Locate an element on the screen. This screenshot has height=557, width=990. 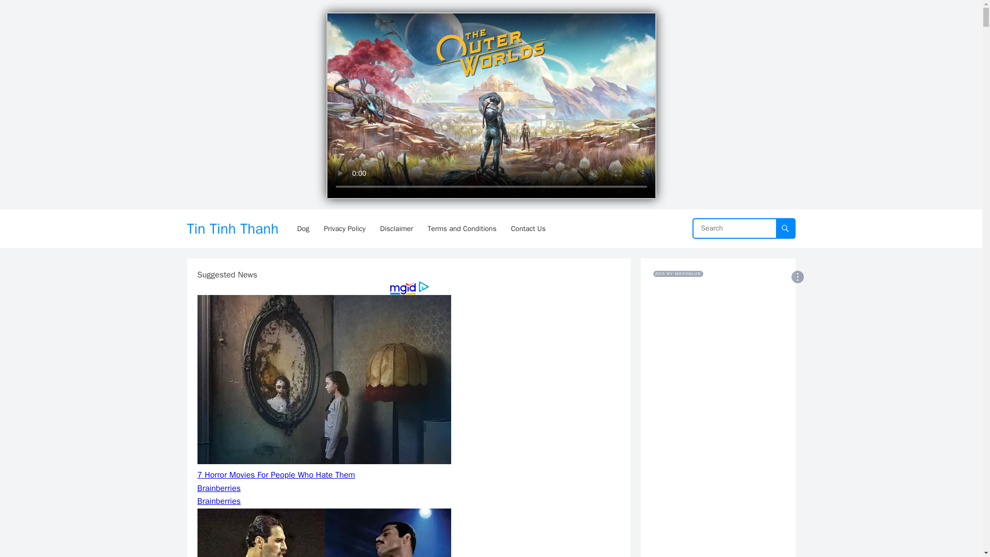
Privacy Policy is located at coordinates (344, 228).